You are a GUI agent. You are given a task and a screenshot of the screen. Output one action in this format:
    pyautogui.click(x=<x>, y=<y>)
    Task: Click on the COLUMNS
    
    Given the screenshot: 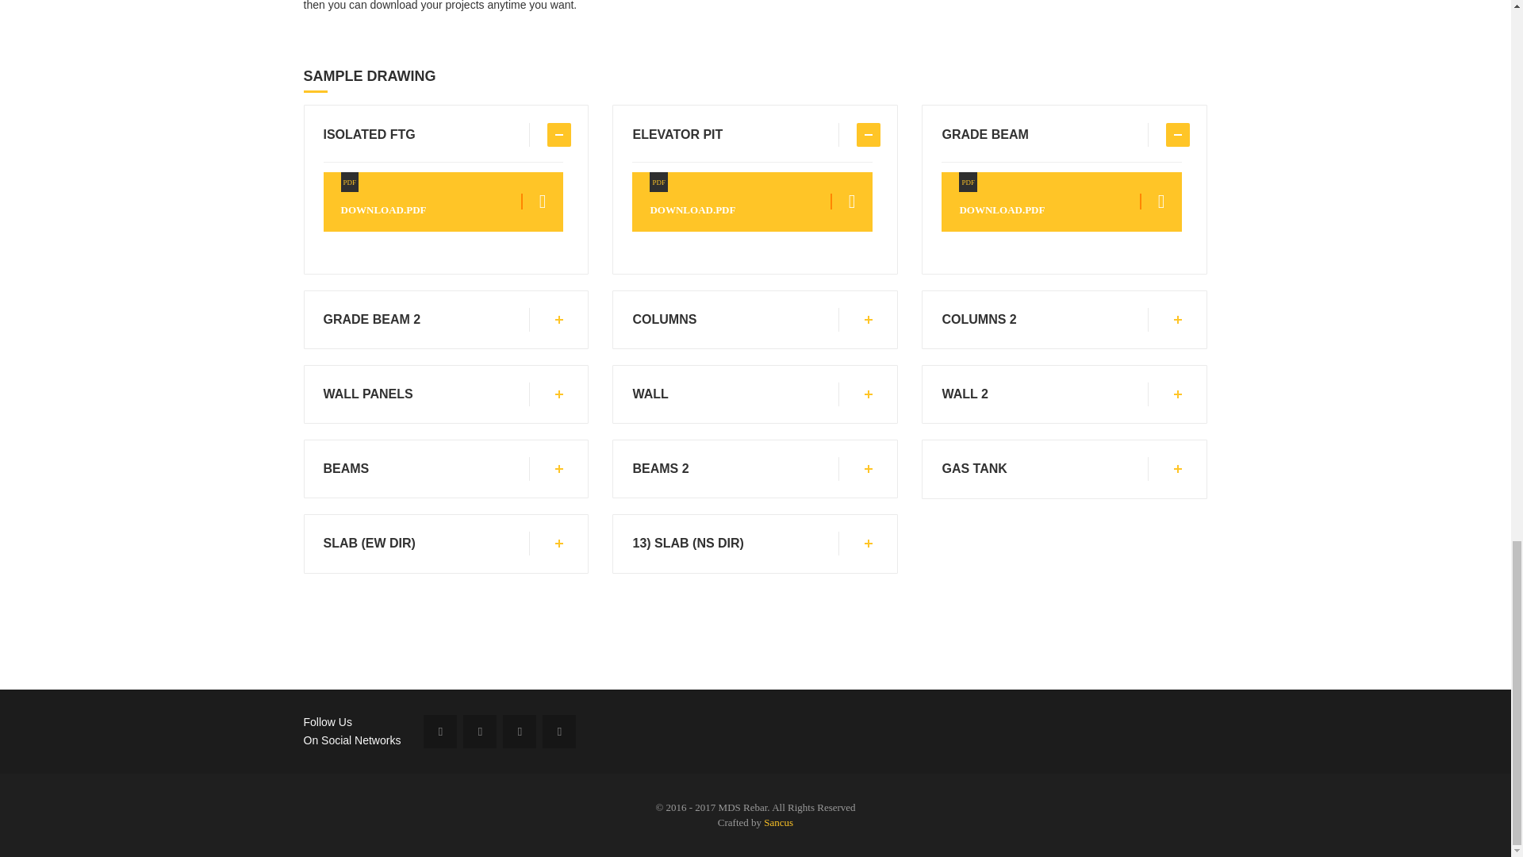 What is the action you would take?
    pyautogui.click(x=1061, y=468)
    